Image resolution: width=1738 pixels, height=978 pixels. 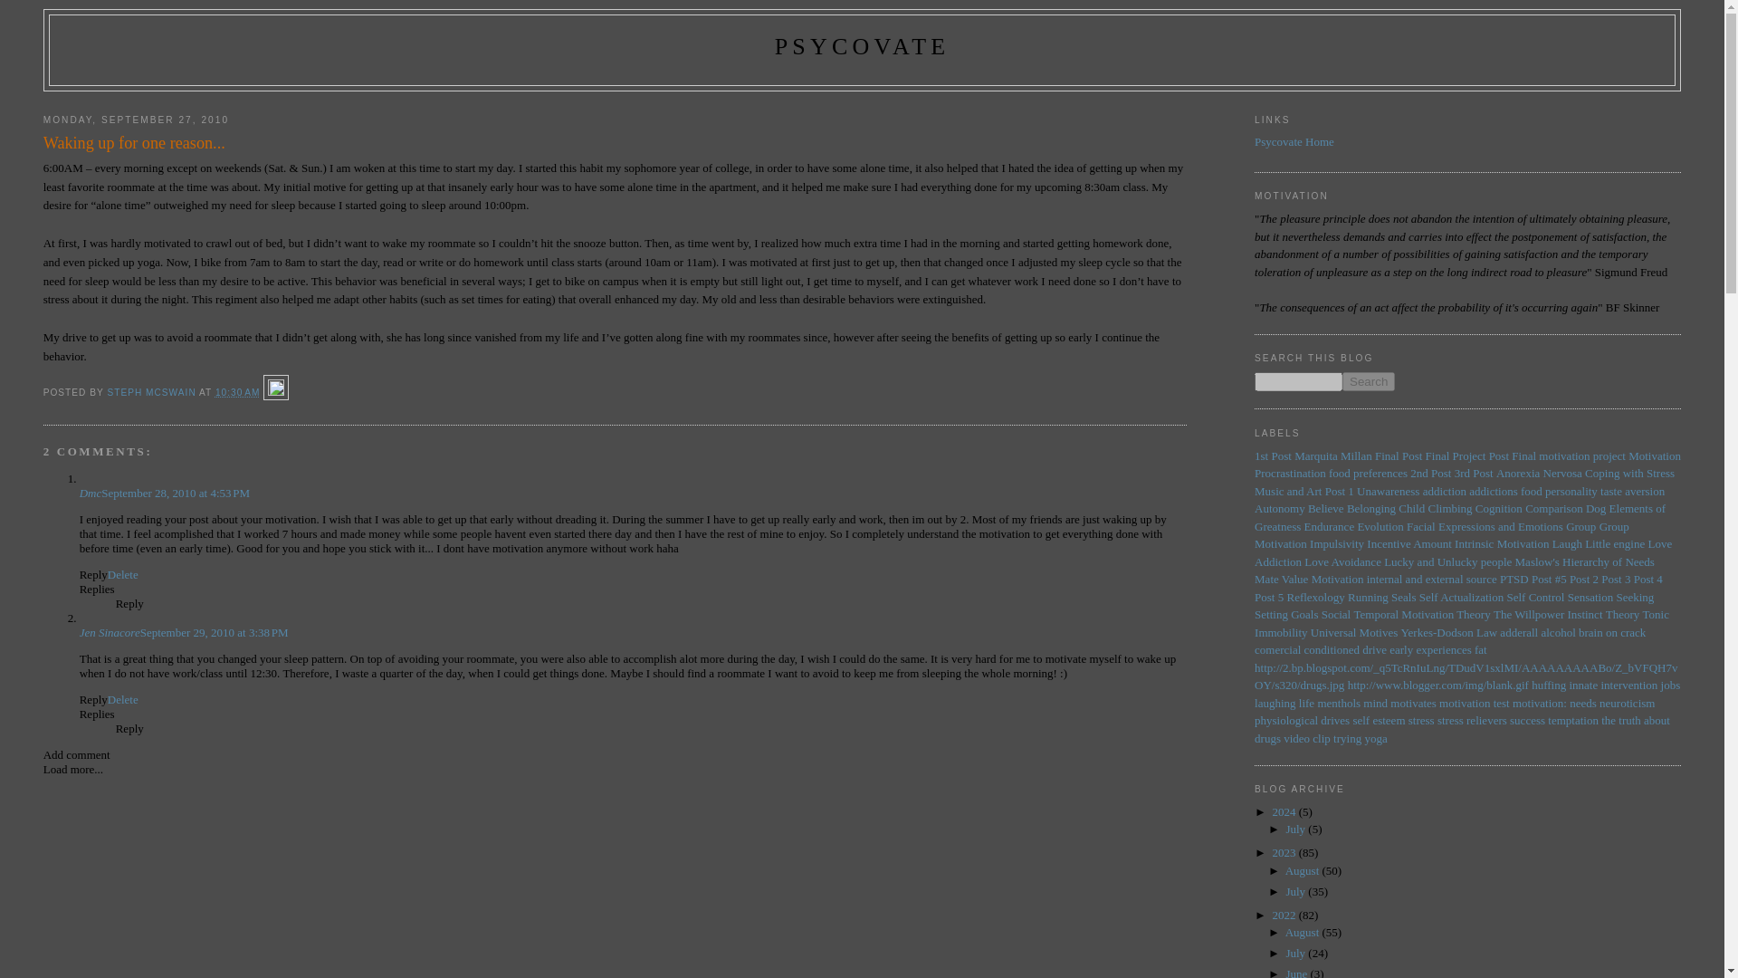 What do you see at coordinates (110, 632) in the screenshot?
I see `Jen Sinacore` at bounding box center [110, 632].